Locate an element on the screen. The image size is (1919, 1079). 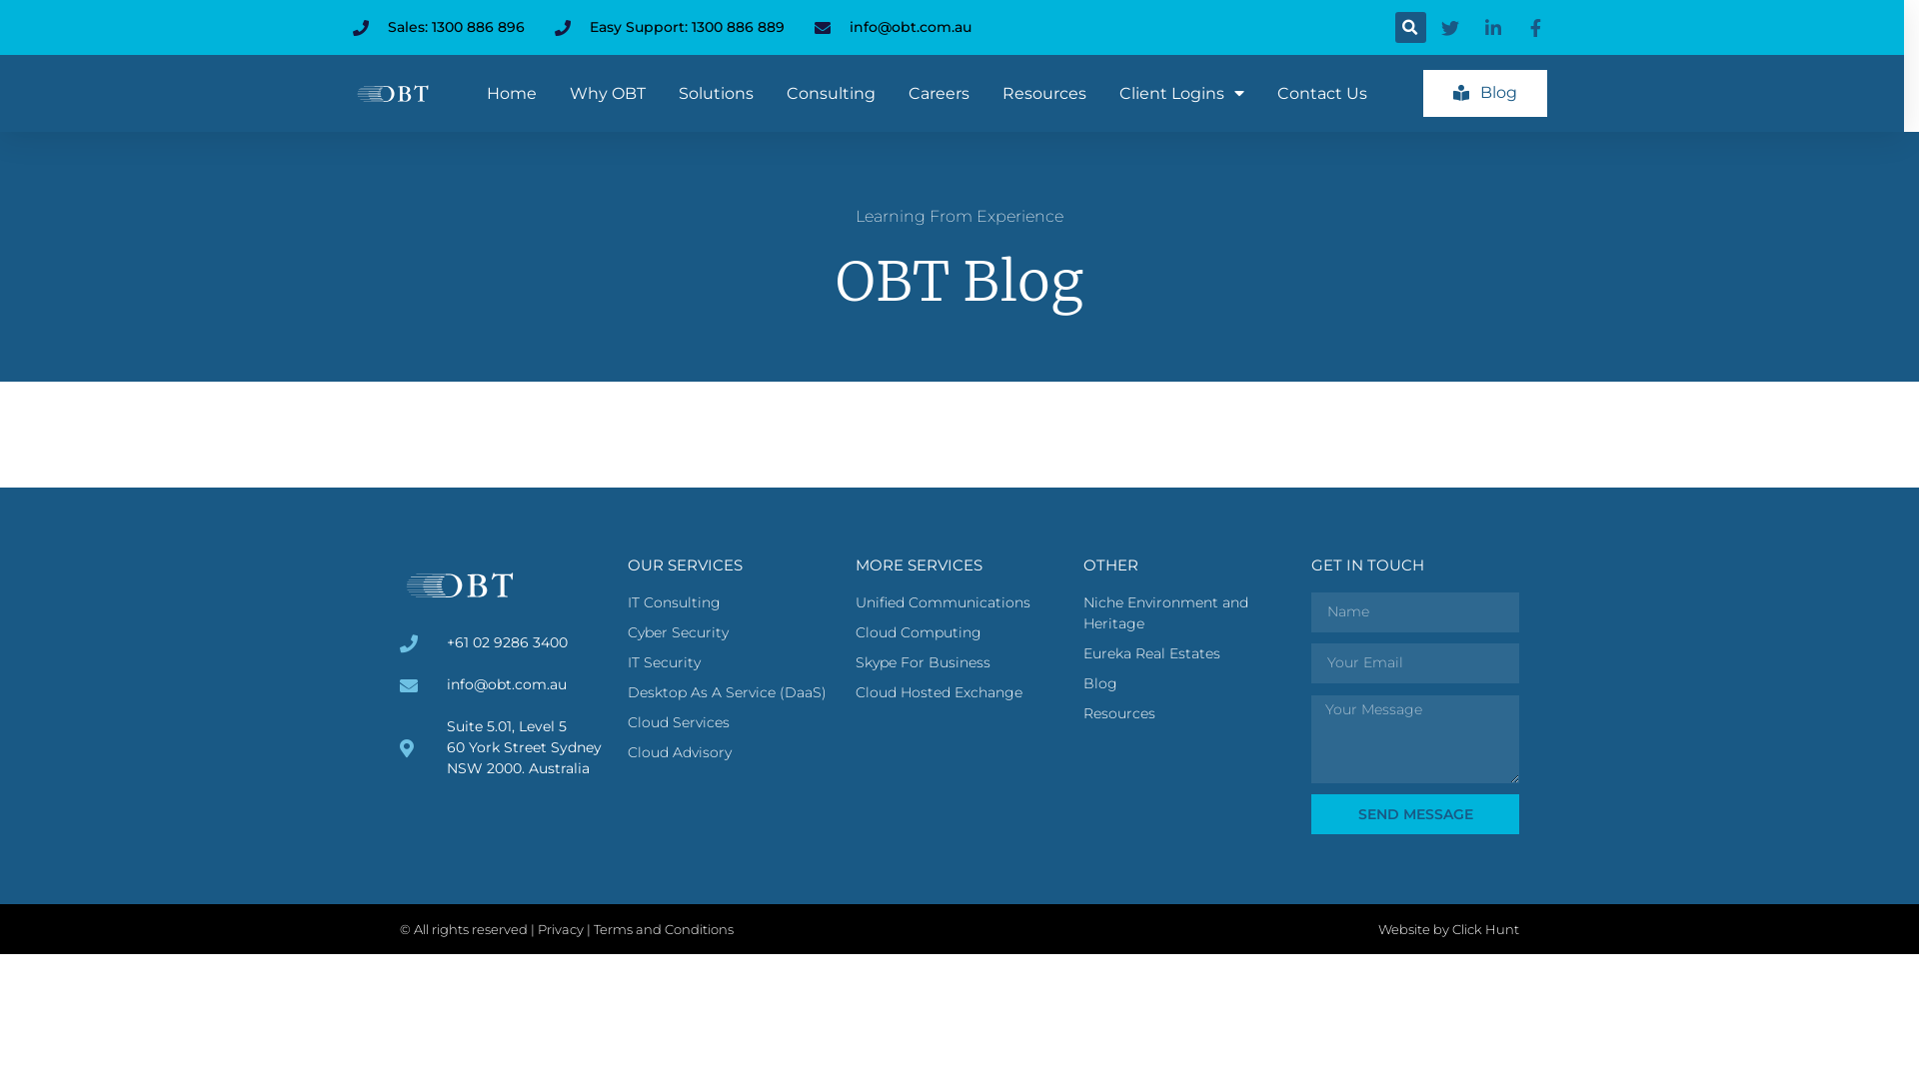
Easy Support: 1300 886 889 is located at coordinates (669, 28).